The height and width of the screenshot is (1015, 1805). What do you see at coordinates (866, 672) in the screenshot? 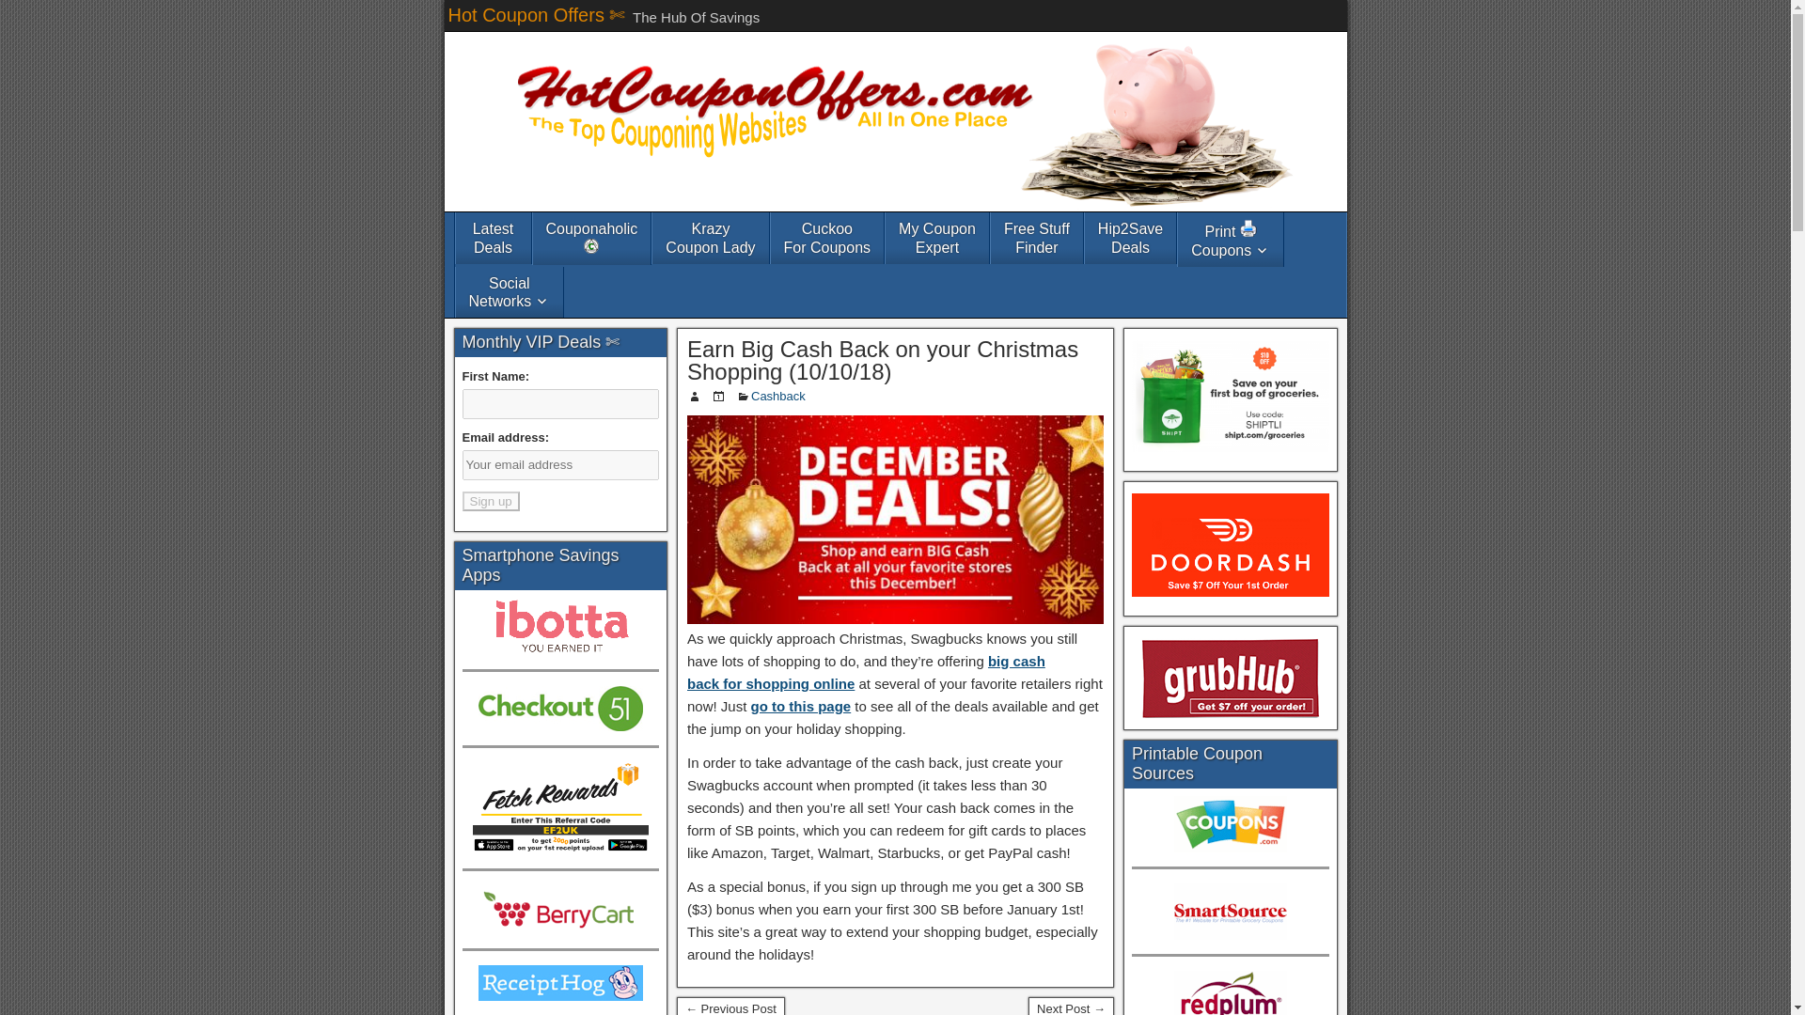
I see `Sign up` at bounding box center [866, 672].